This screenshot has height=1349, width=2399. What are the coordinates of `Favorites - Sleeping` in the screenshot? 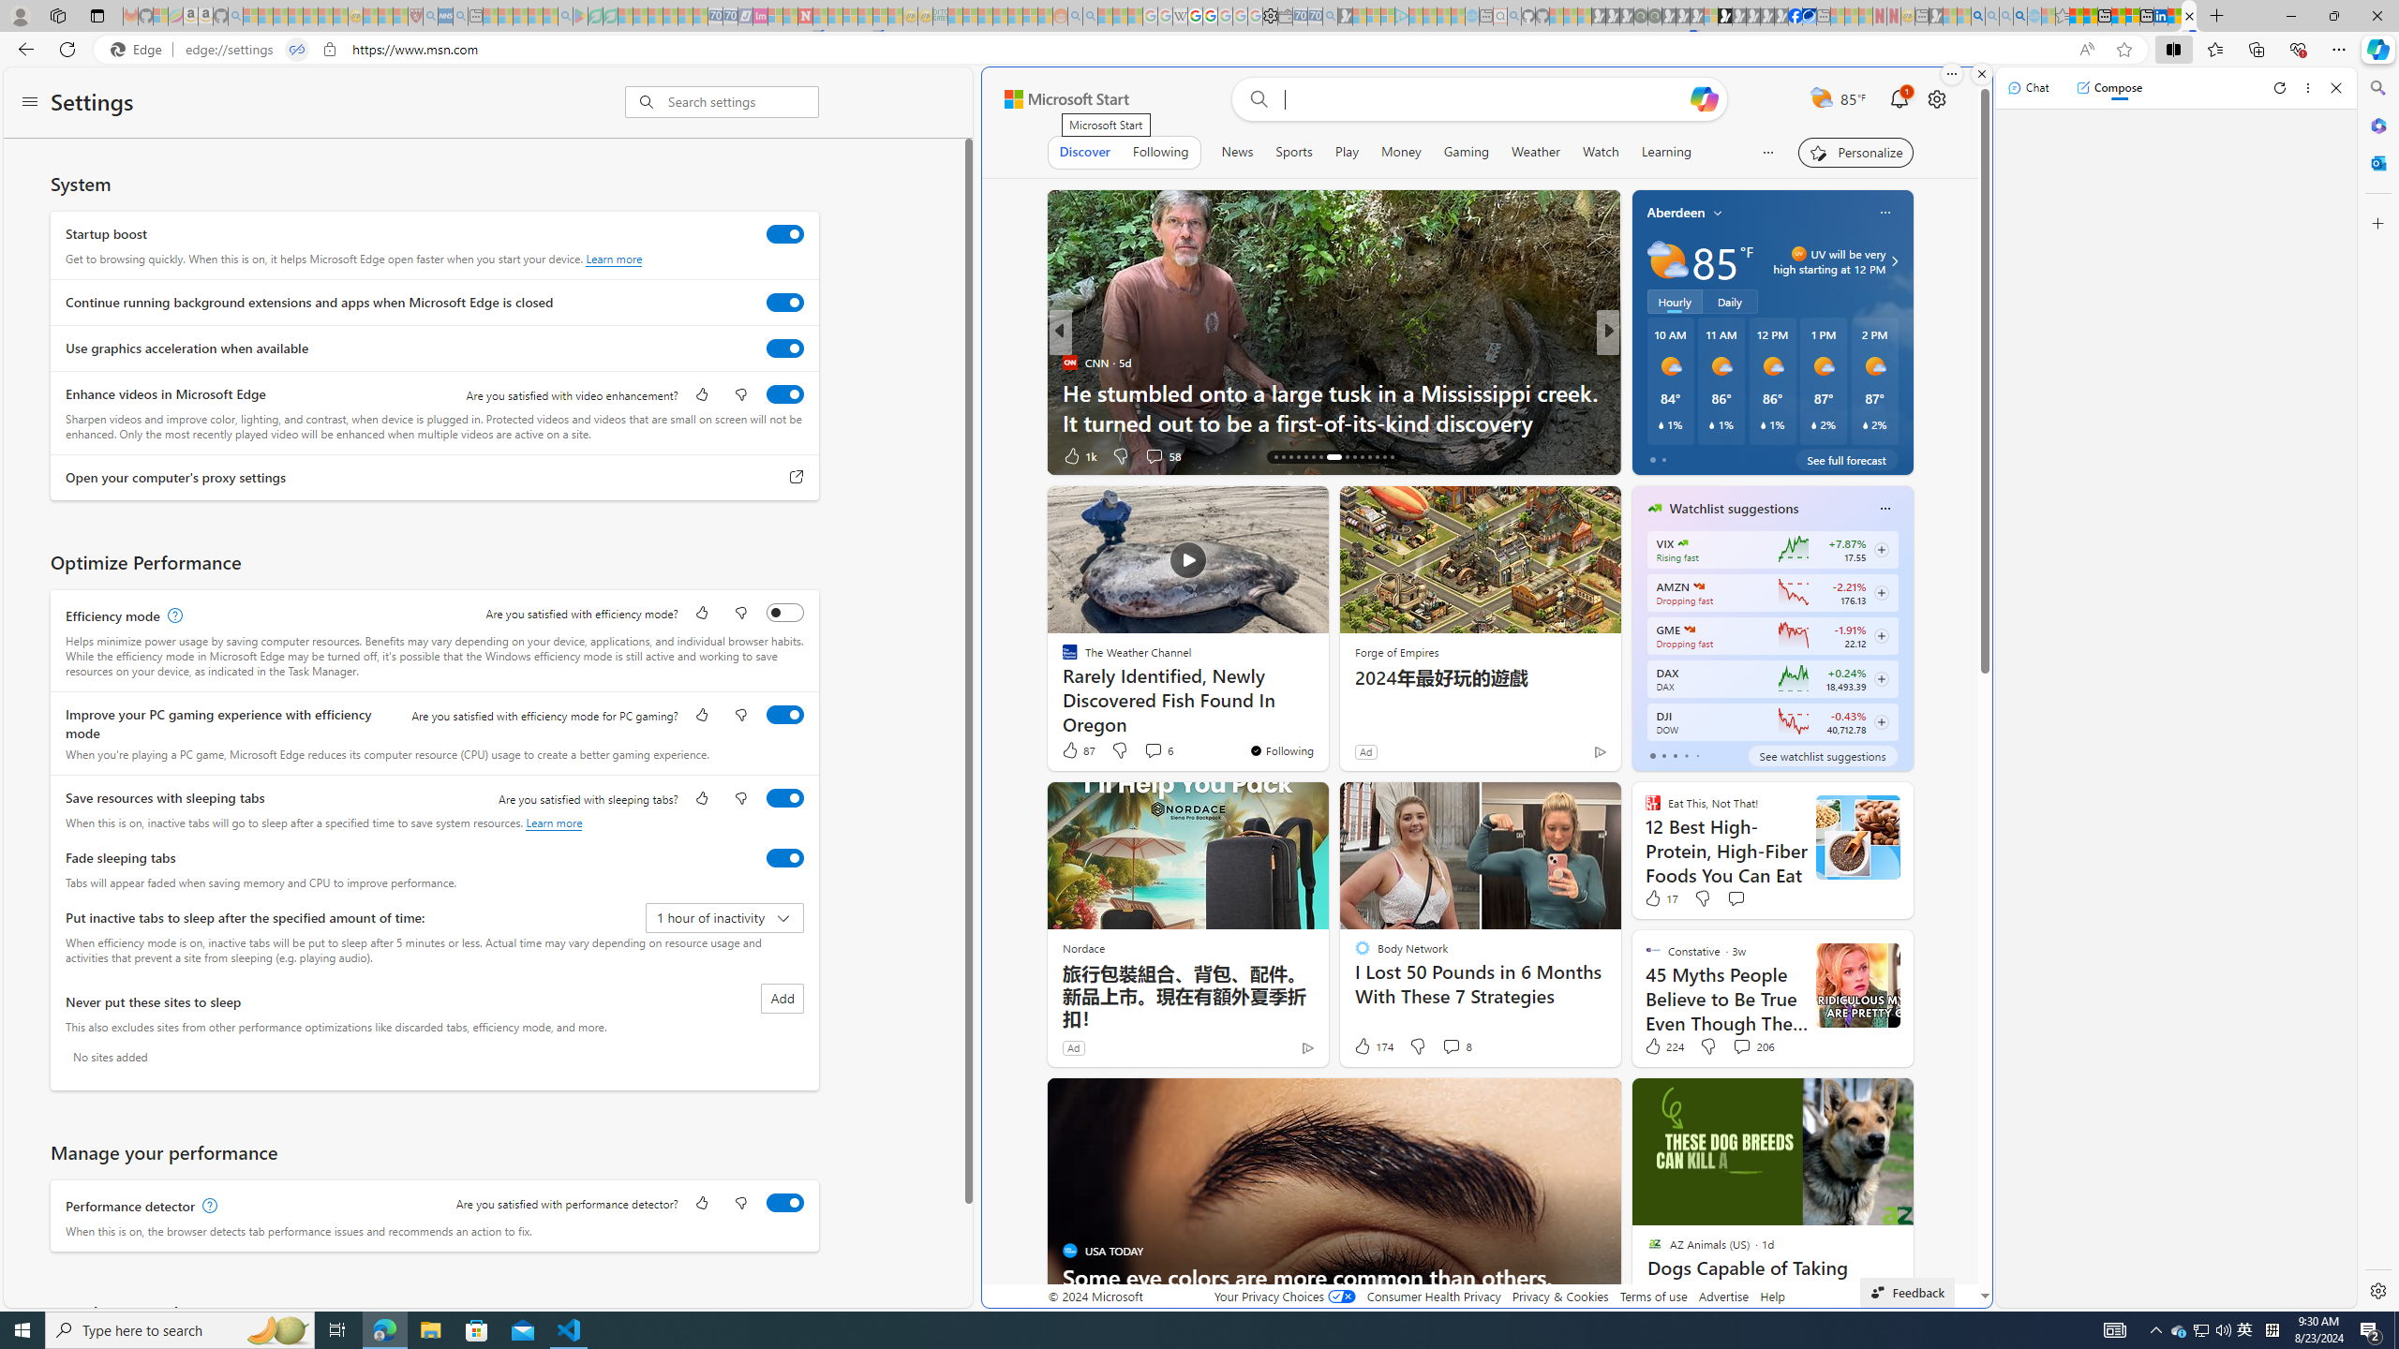 It's located at (2063, 16).